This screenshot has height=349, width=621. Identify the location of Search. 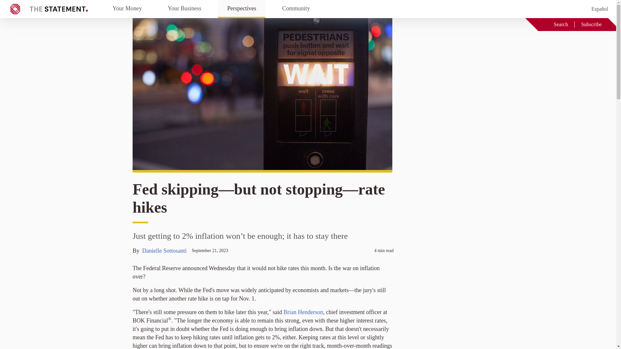
(556, 24).